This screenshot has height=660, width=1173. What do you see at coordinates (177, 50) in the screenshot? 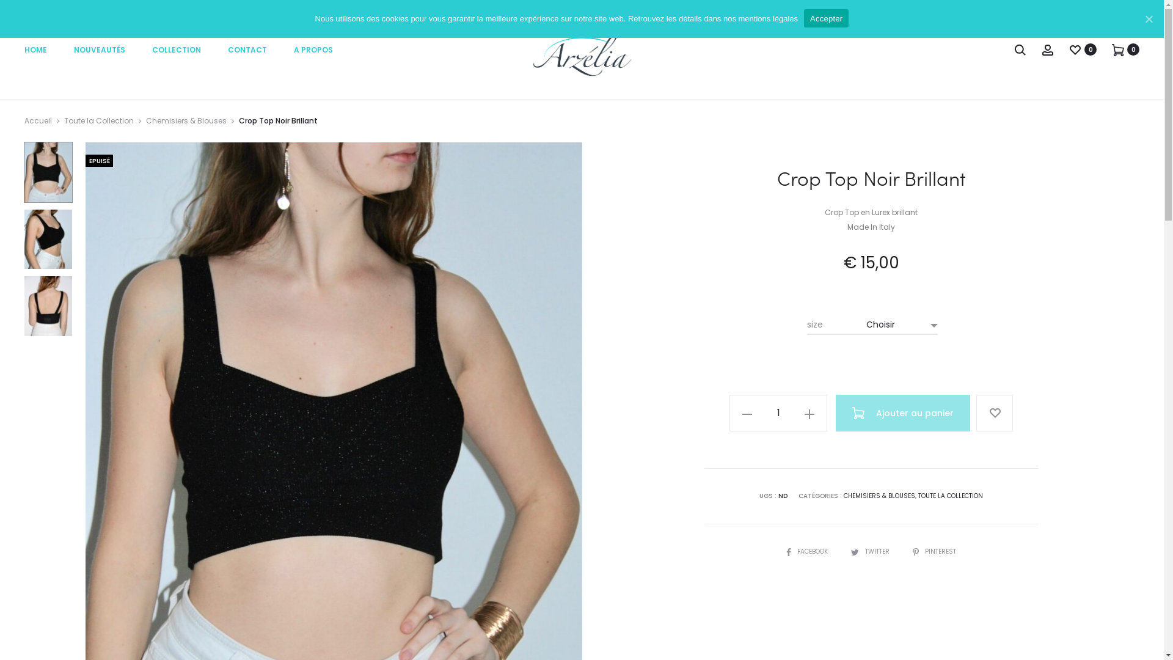
I see `COLLECTION` at bounding box center [177, 50].